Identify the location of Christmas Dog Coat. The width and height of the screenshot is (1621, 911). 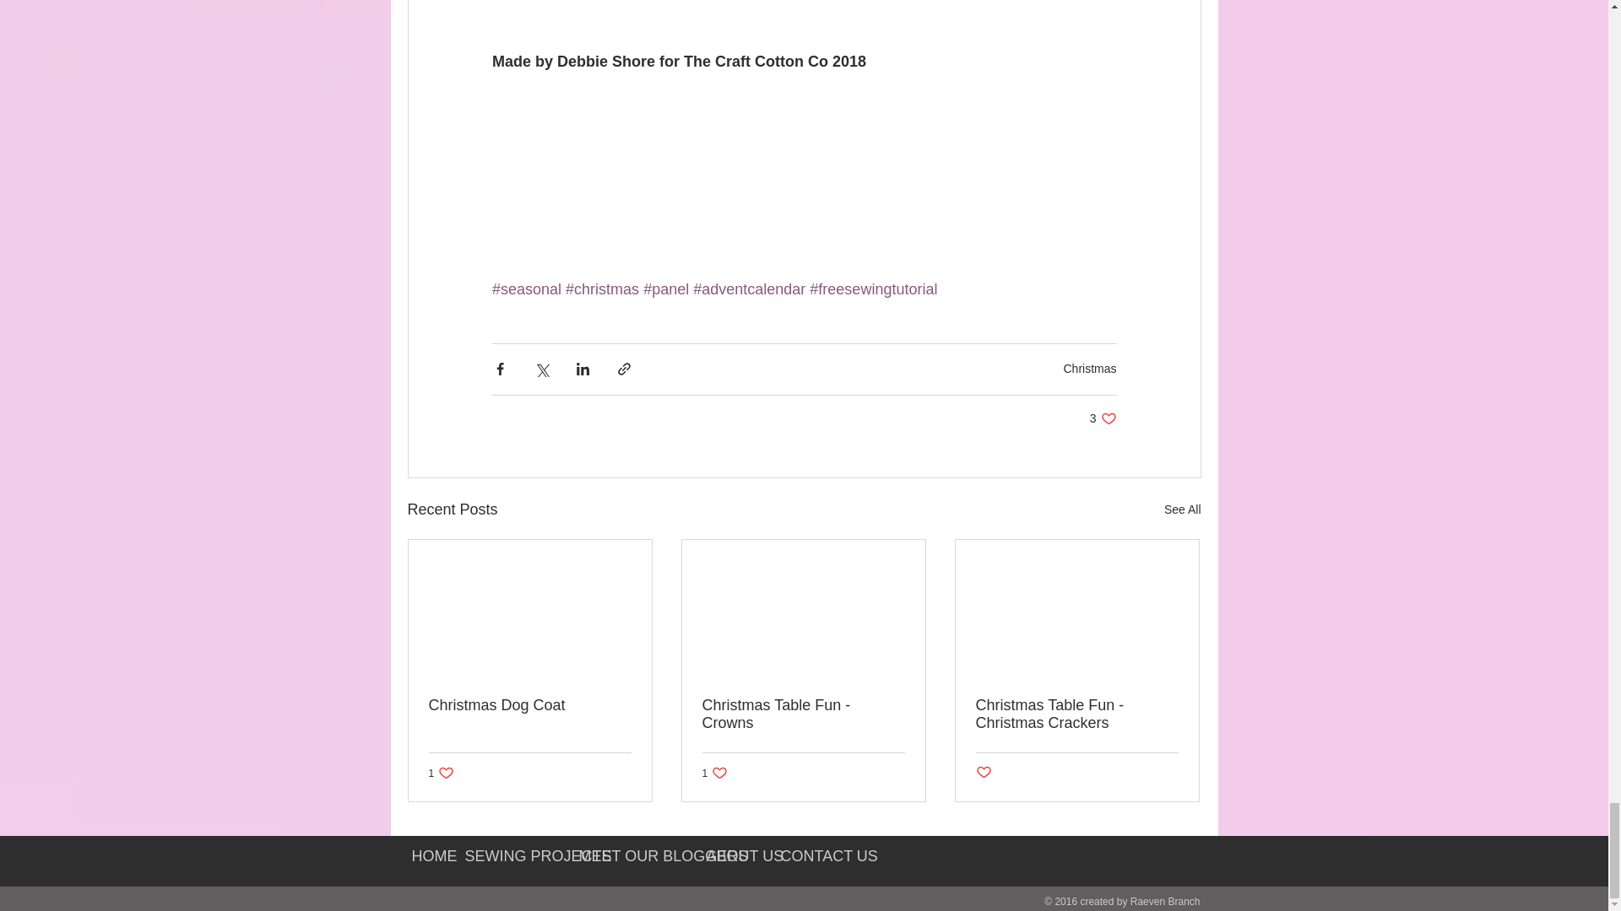
(1182, 509).